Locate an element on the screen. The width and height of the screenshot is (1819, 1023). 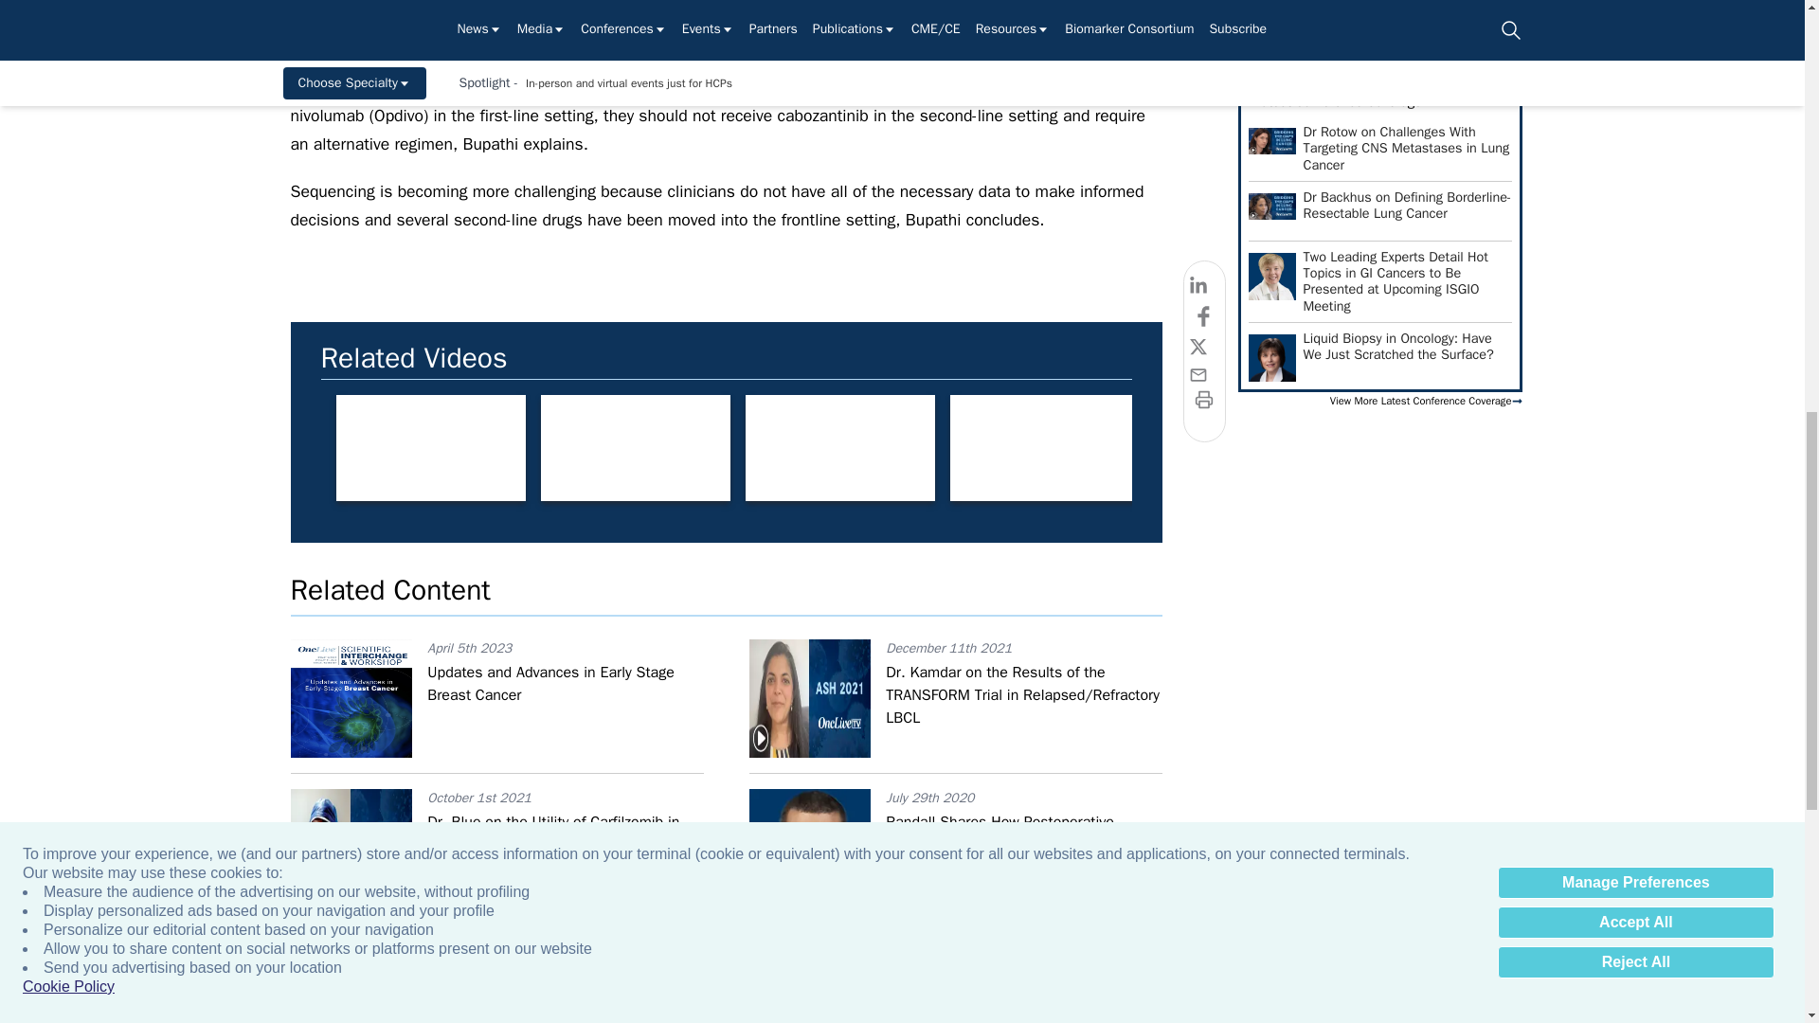
Antonio Martin Jimenez Jimenez, MD is located at coordinates (1044, 448).